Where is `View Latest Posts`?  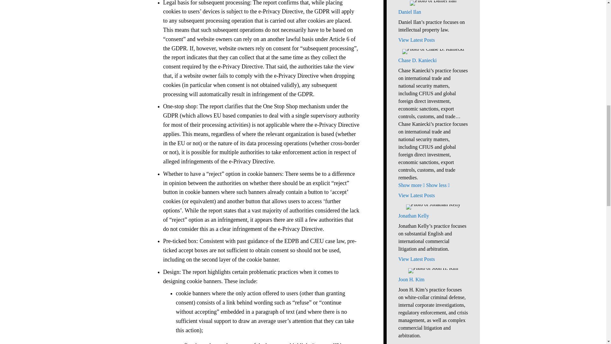 View Latest Posts is located at coordinates (433, 196).